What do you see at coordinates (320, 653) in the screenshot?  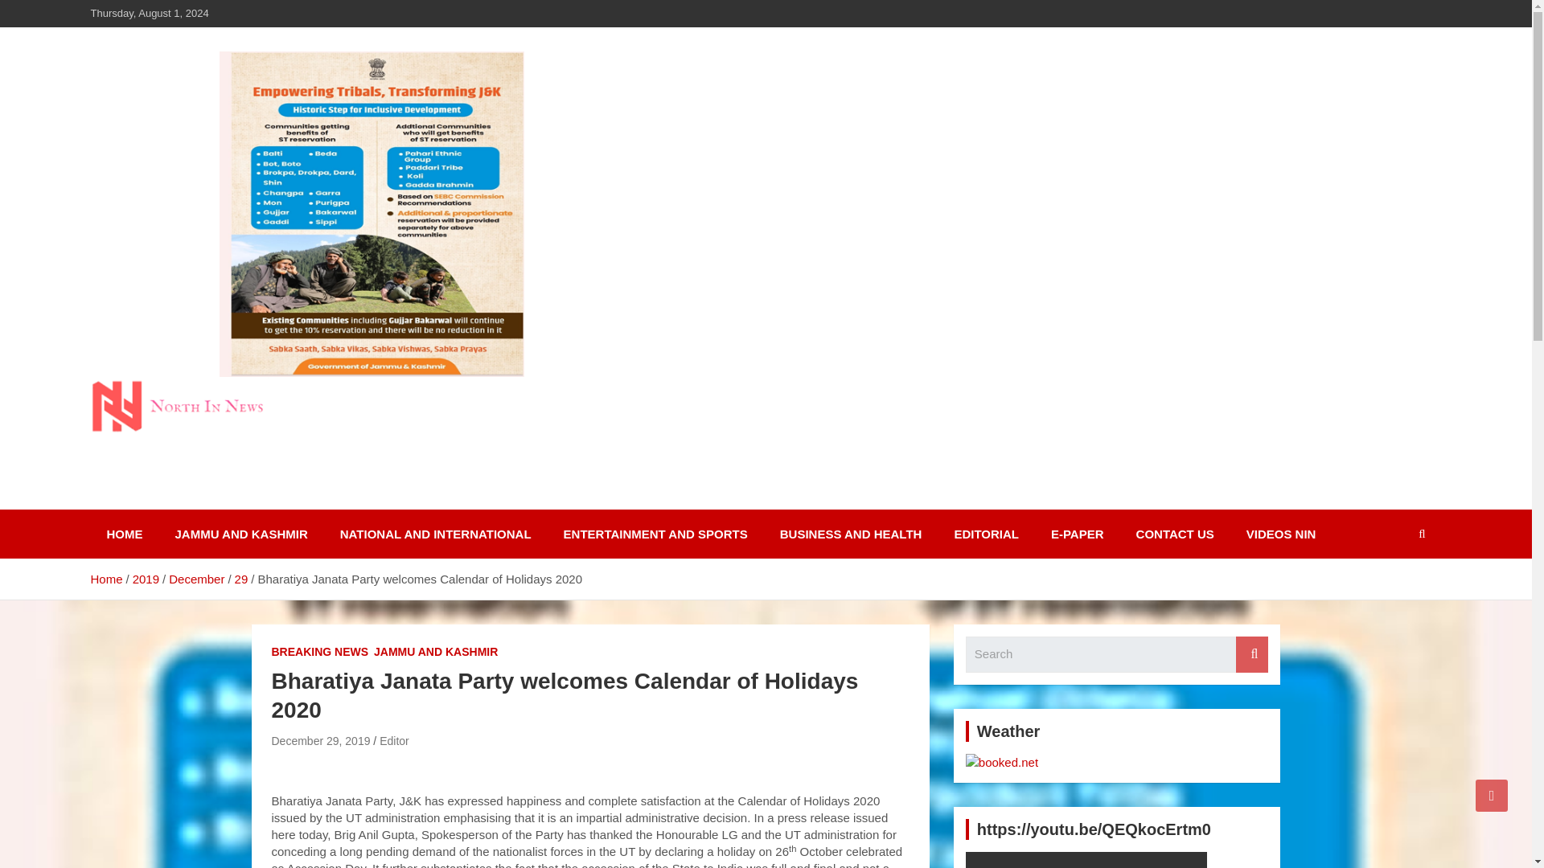 I see `BREAKING NEWS` at bounding box center [320, 653].